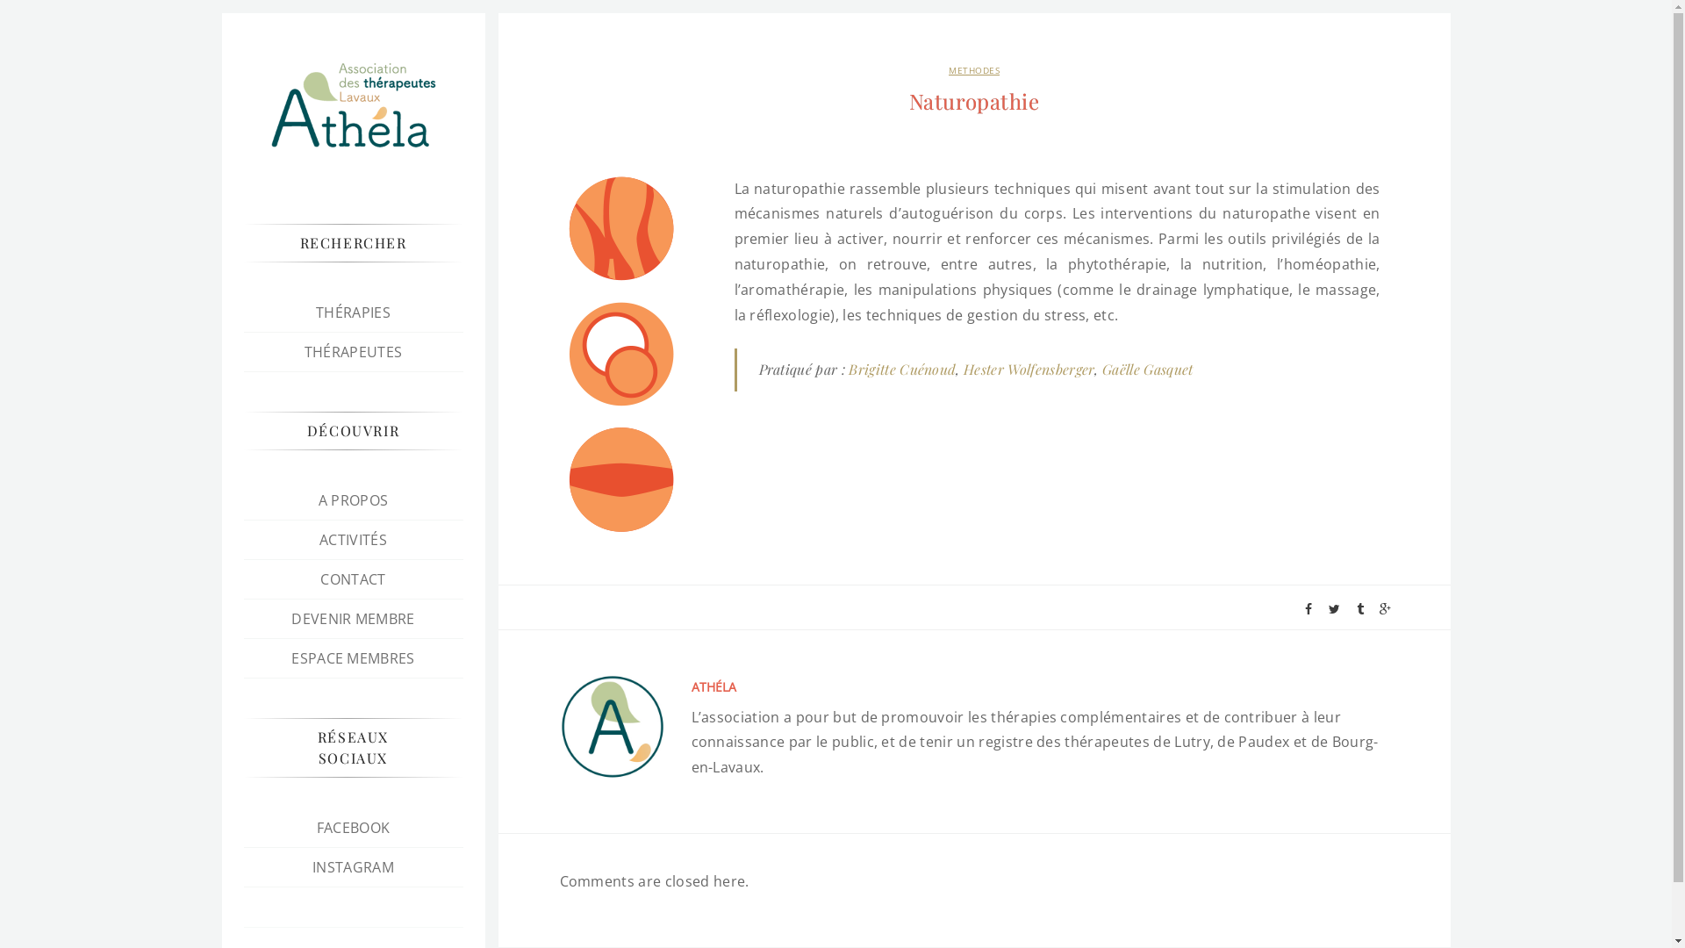  Describe the element at coordinates (354, 500) in the screenshot. I see `A PROPOS` at that location.